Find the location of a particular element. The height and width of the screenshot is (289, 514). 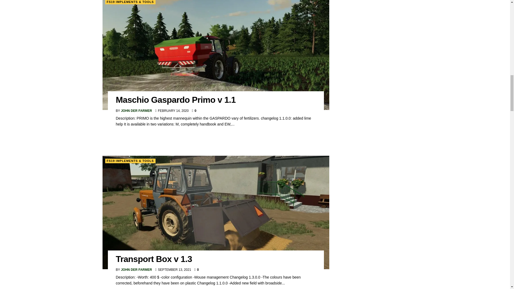

JOHN DER FARMER is located at coordinates (137, 111).